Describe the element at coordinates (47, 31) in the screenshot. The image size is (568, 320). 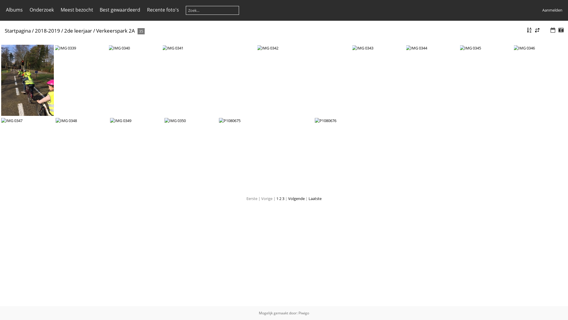
I see `2018-2019` at that location.